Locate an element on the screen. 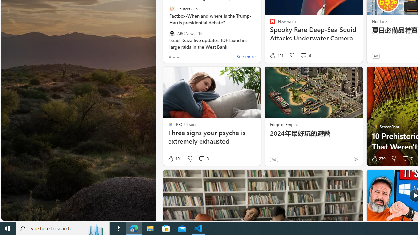  View comments 3 Comment is located at coordinates (203, 159).